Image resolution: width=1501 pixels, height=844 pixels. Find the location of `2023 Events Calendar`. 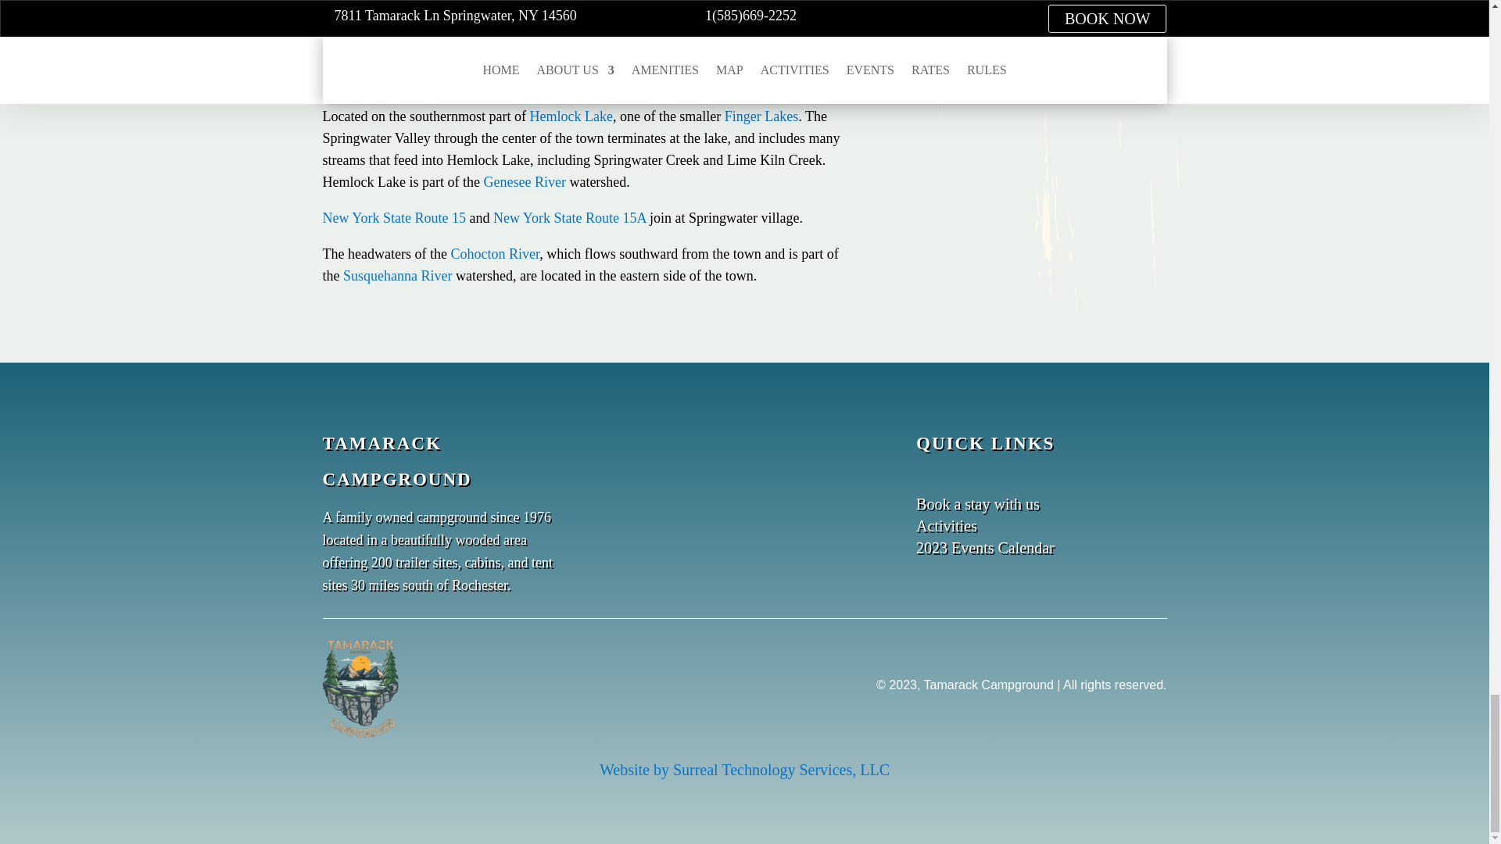

2023 Events Calendar is located at coordinates (985, 547).